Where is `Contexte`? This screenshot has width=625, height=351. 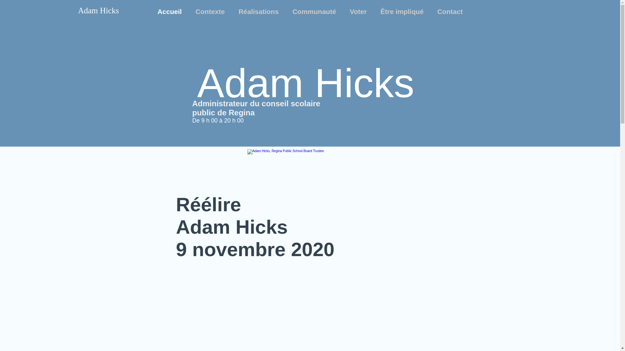
Contexte is located at coordinates (210, 12).